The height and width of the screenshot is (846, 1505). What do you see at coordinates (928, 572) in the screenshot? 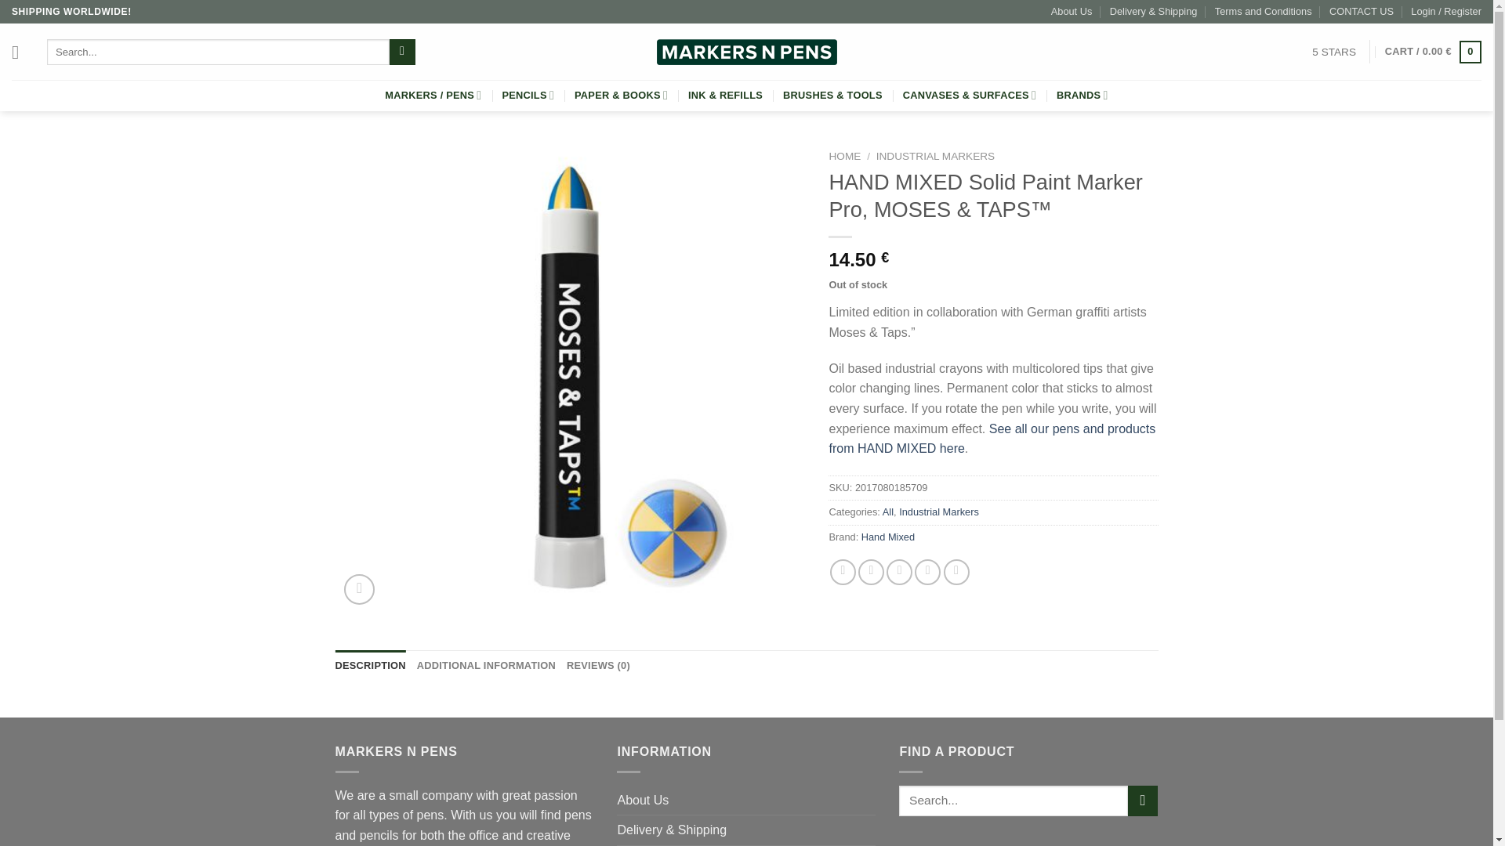
I see `Pin on Pinterest` at bounding box center [928, 572].